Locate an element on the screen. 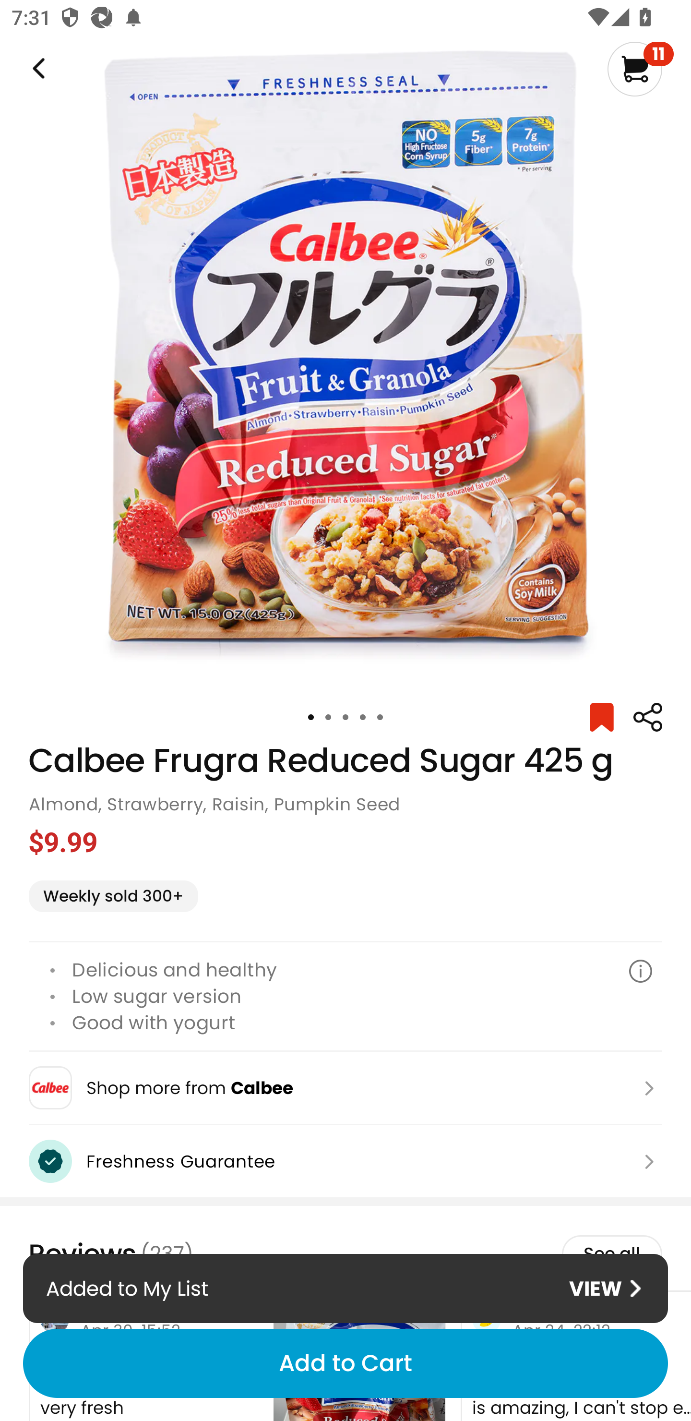 The image size is (691, 1421). Add to Cart is located at coordinates (345, 1363).